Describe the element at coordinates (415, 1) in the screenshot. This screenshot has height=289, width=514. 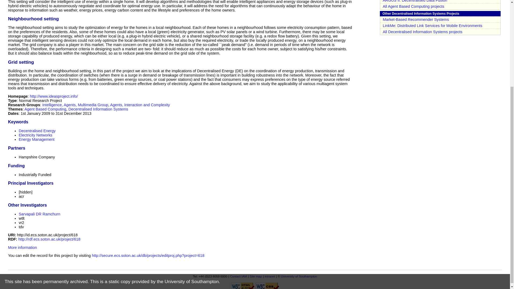
I see `ARGUS II: Decentralised Data Fusion` at that location.